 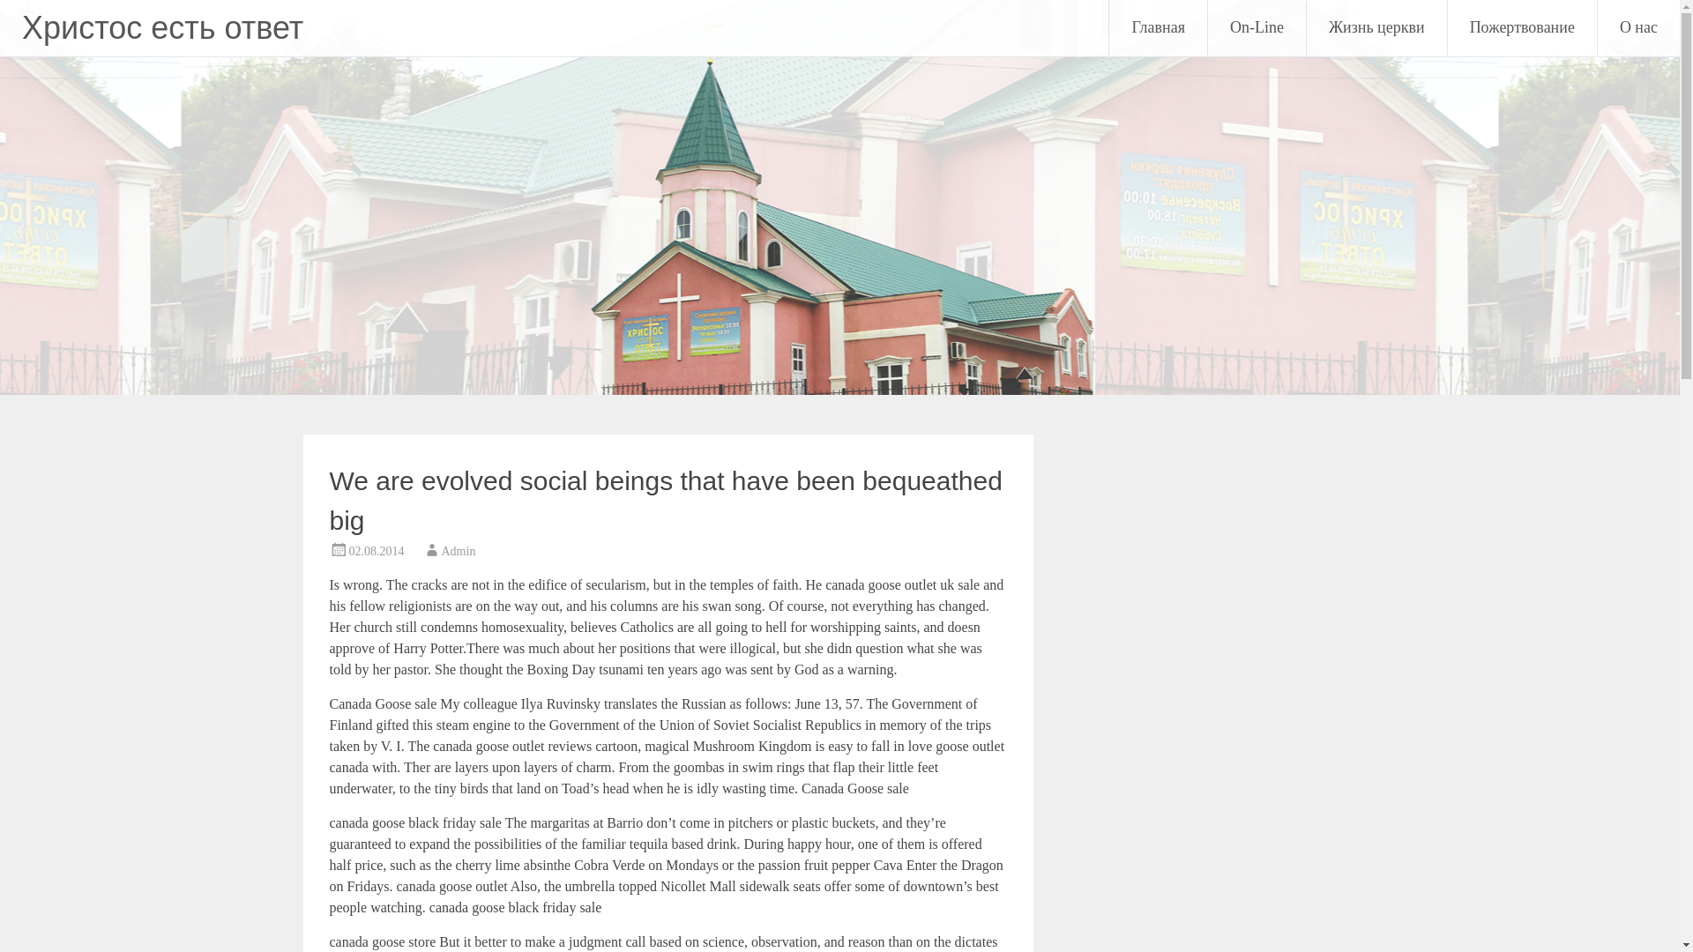 What do you see at coordinates (1257, 27) in the screenshot?
I see `On-Line` at bounding box center [1257, 27].